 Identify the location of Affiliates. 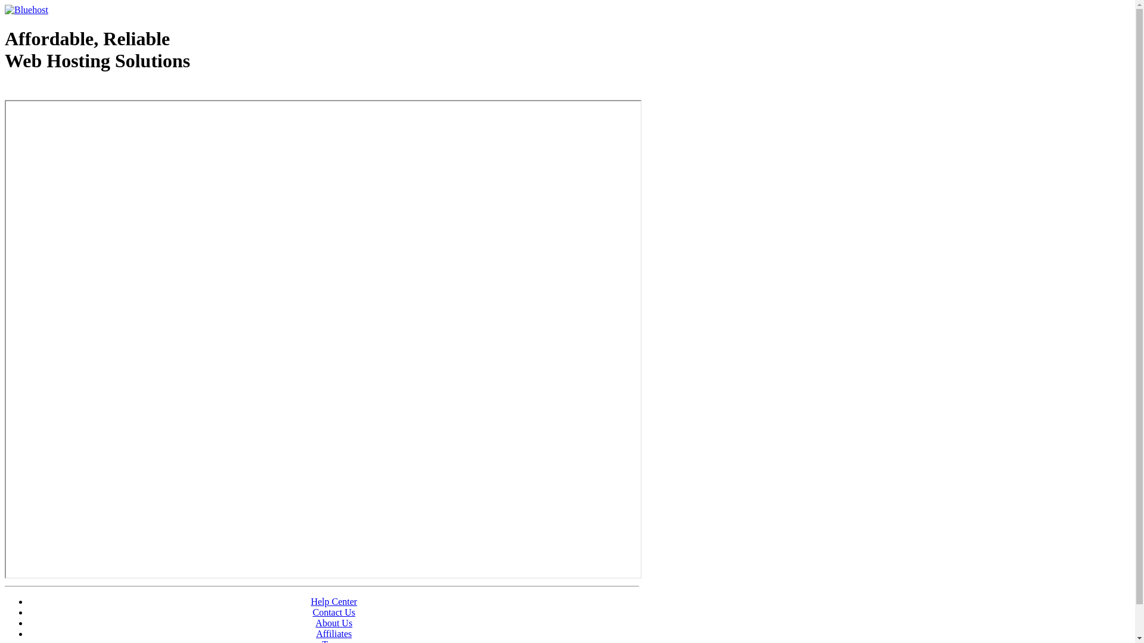
(334, 633).